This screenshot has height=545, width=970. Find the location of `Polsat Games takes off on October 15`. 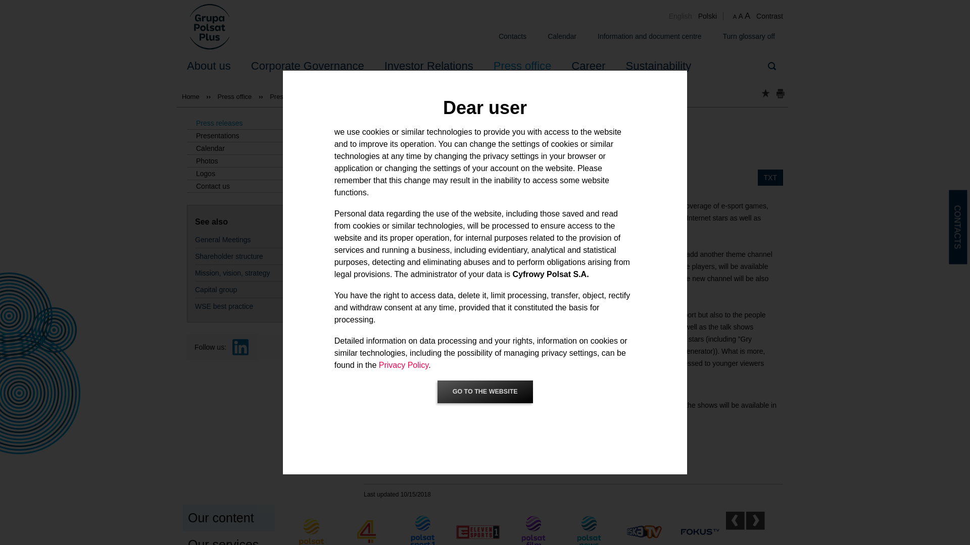

Polsat Games takes off on October 15 is located at coordinates (684, 16).